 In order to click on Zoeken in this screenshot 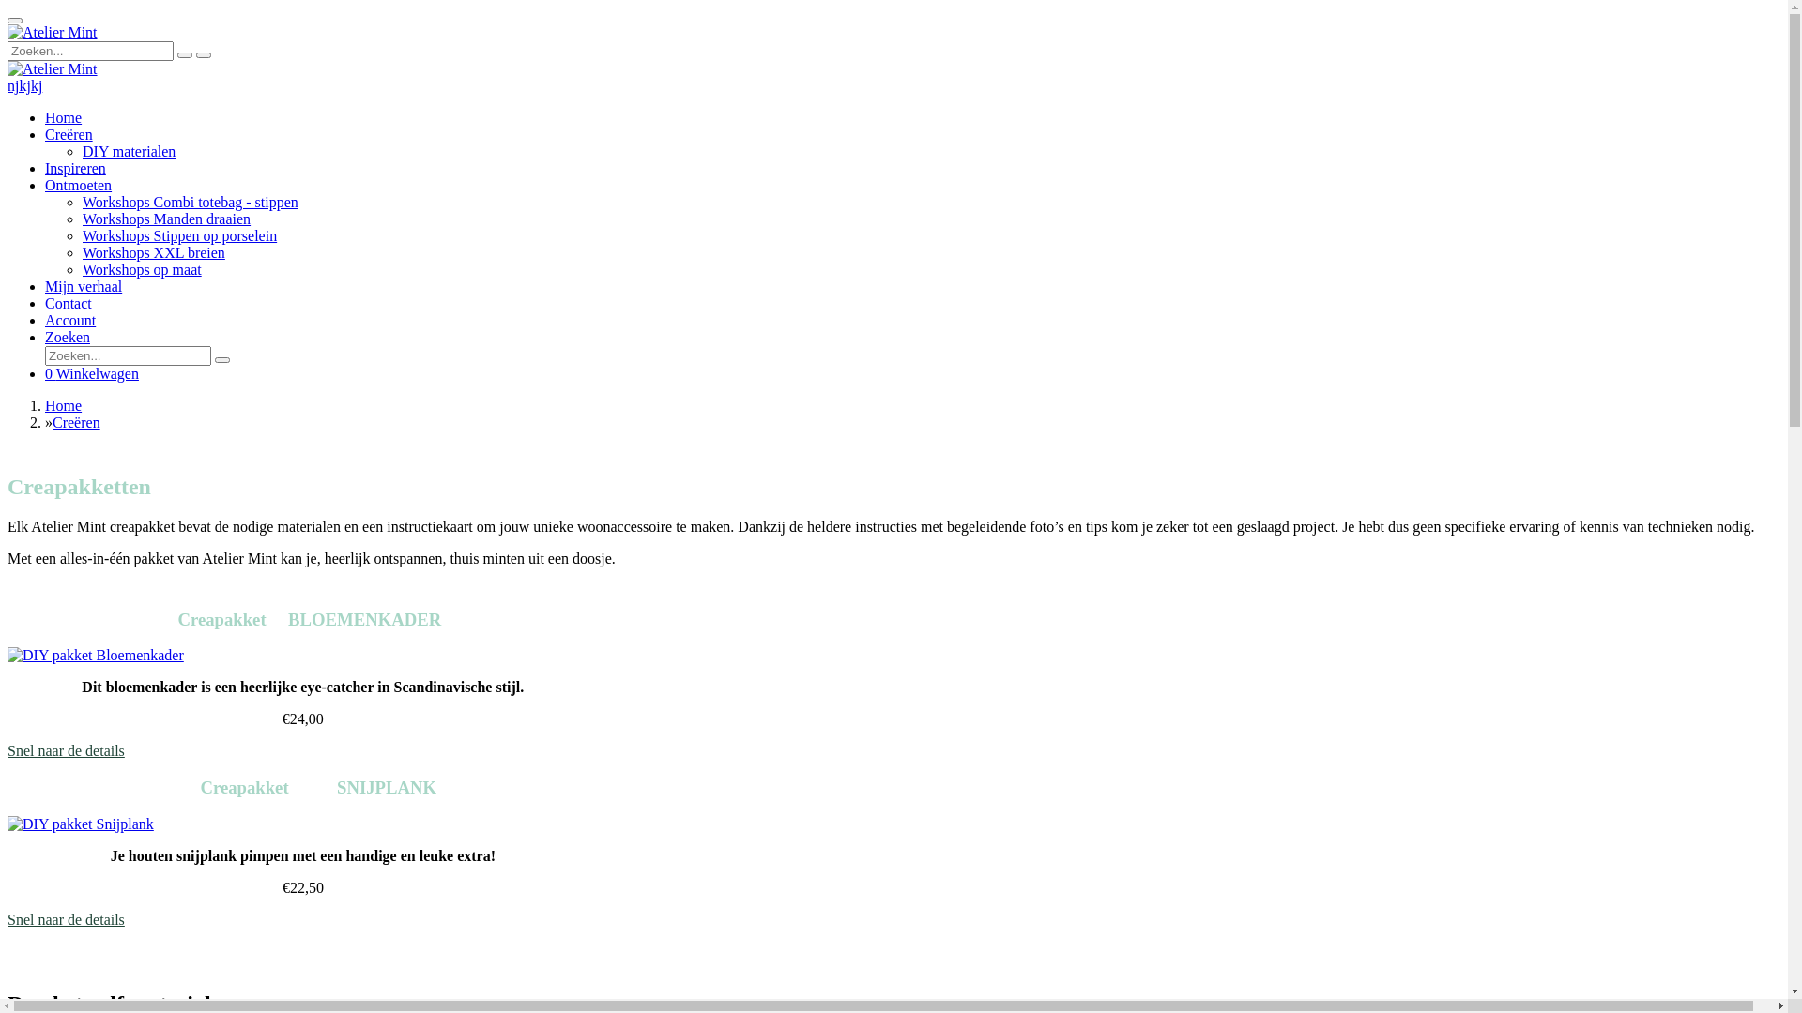, I will do `click(68, 338)`.